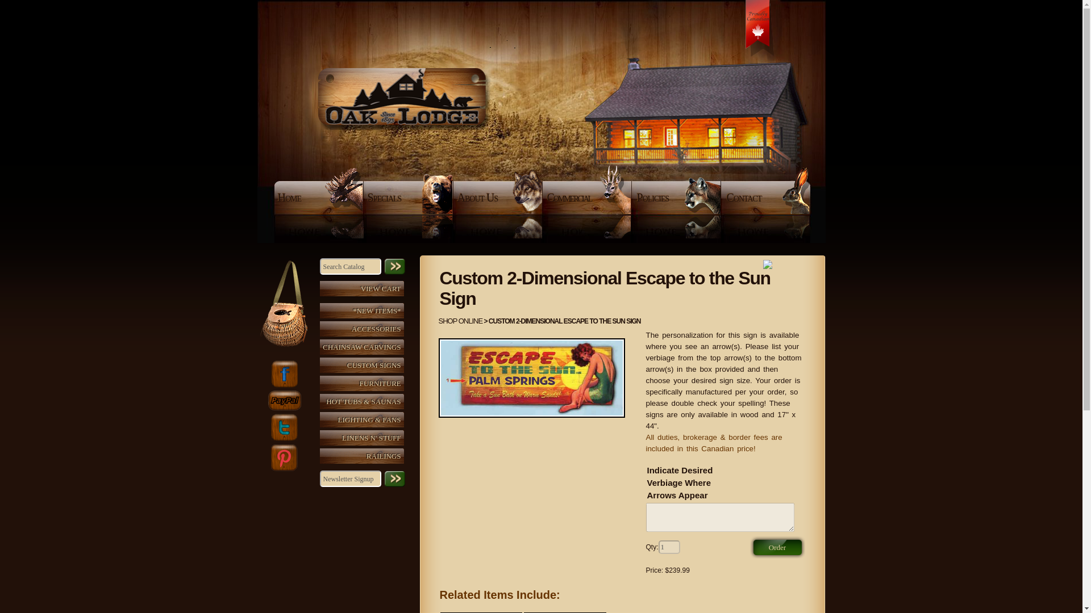  I want to click on Contact, so click(768, 198).